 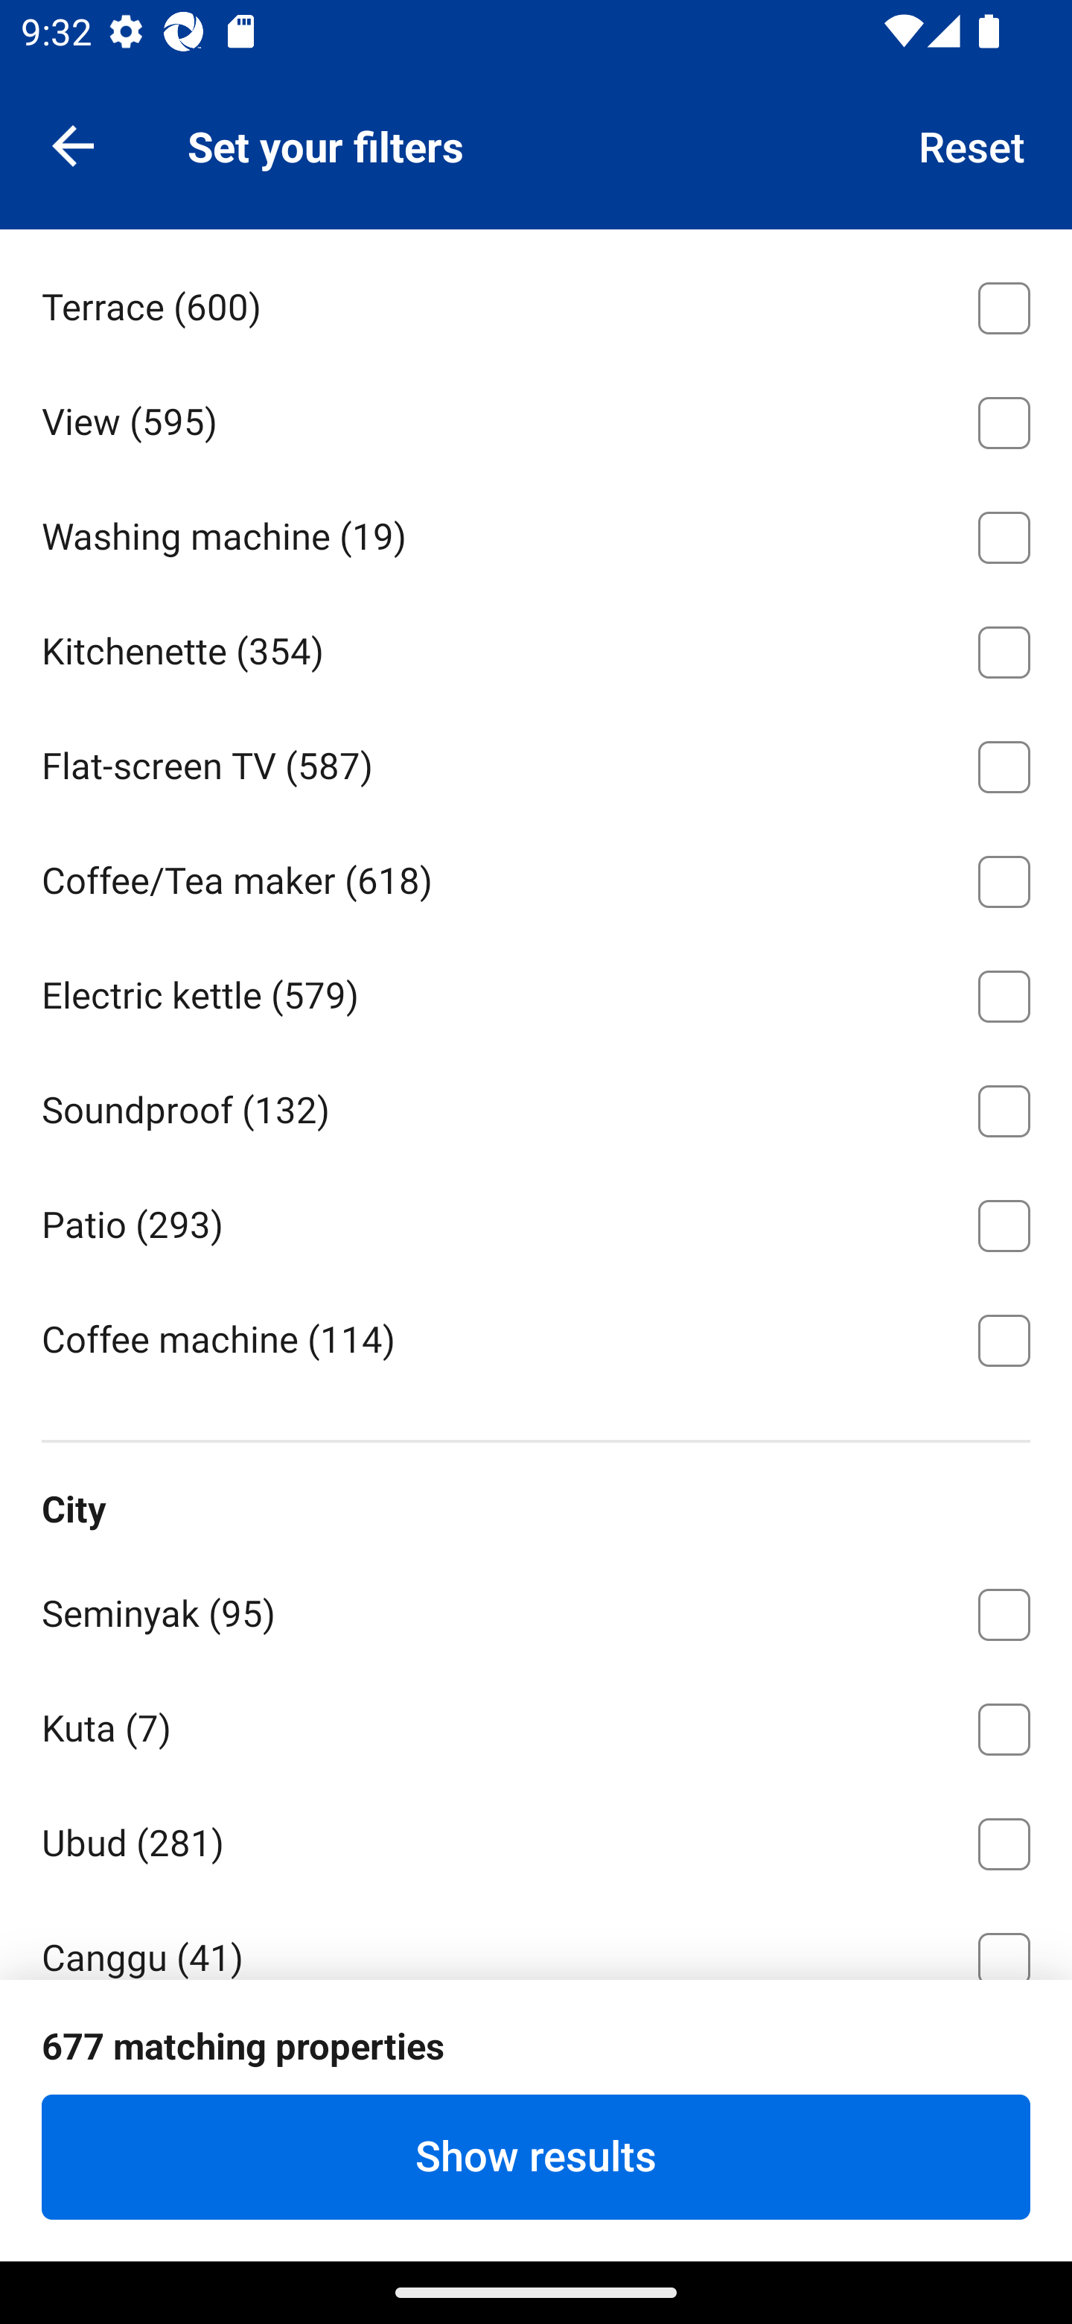 What do you see at coordinates (536, 2072) in the screenshot?
I see `Nusa Dua ⁦(26)` at bounding box center [536, 2072].